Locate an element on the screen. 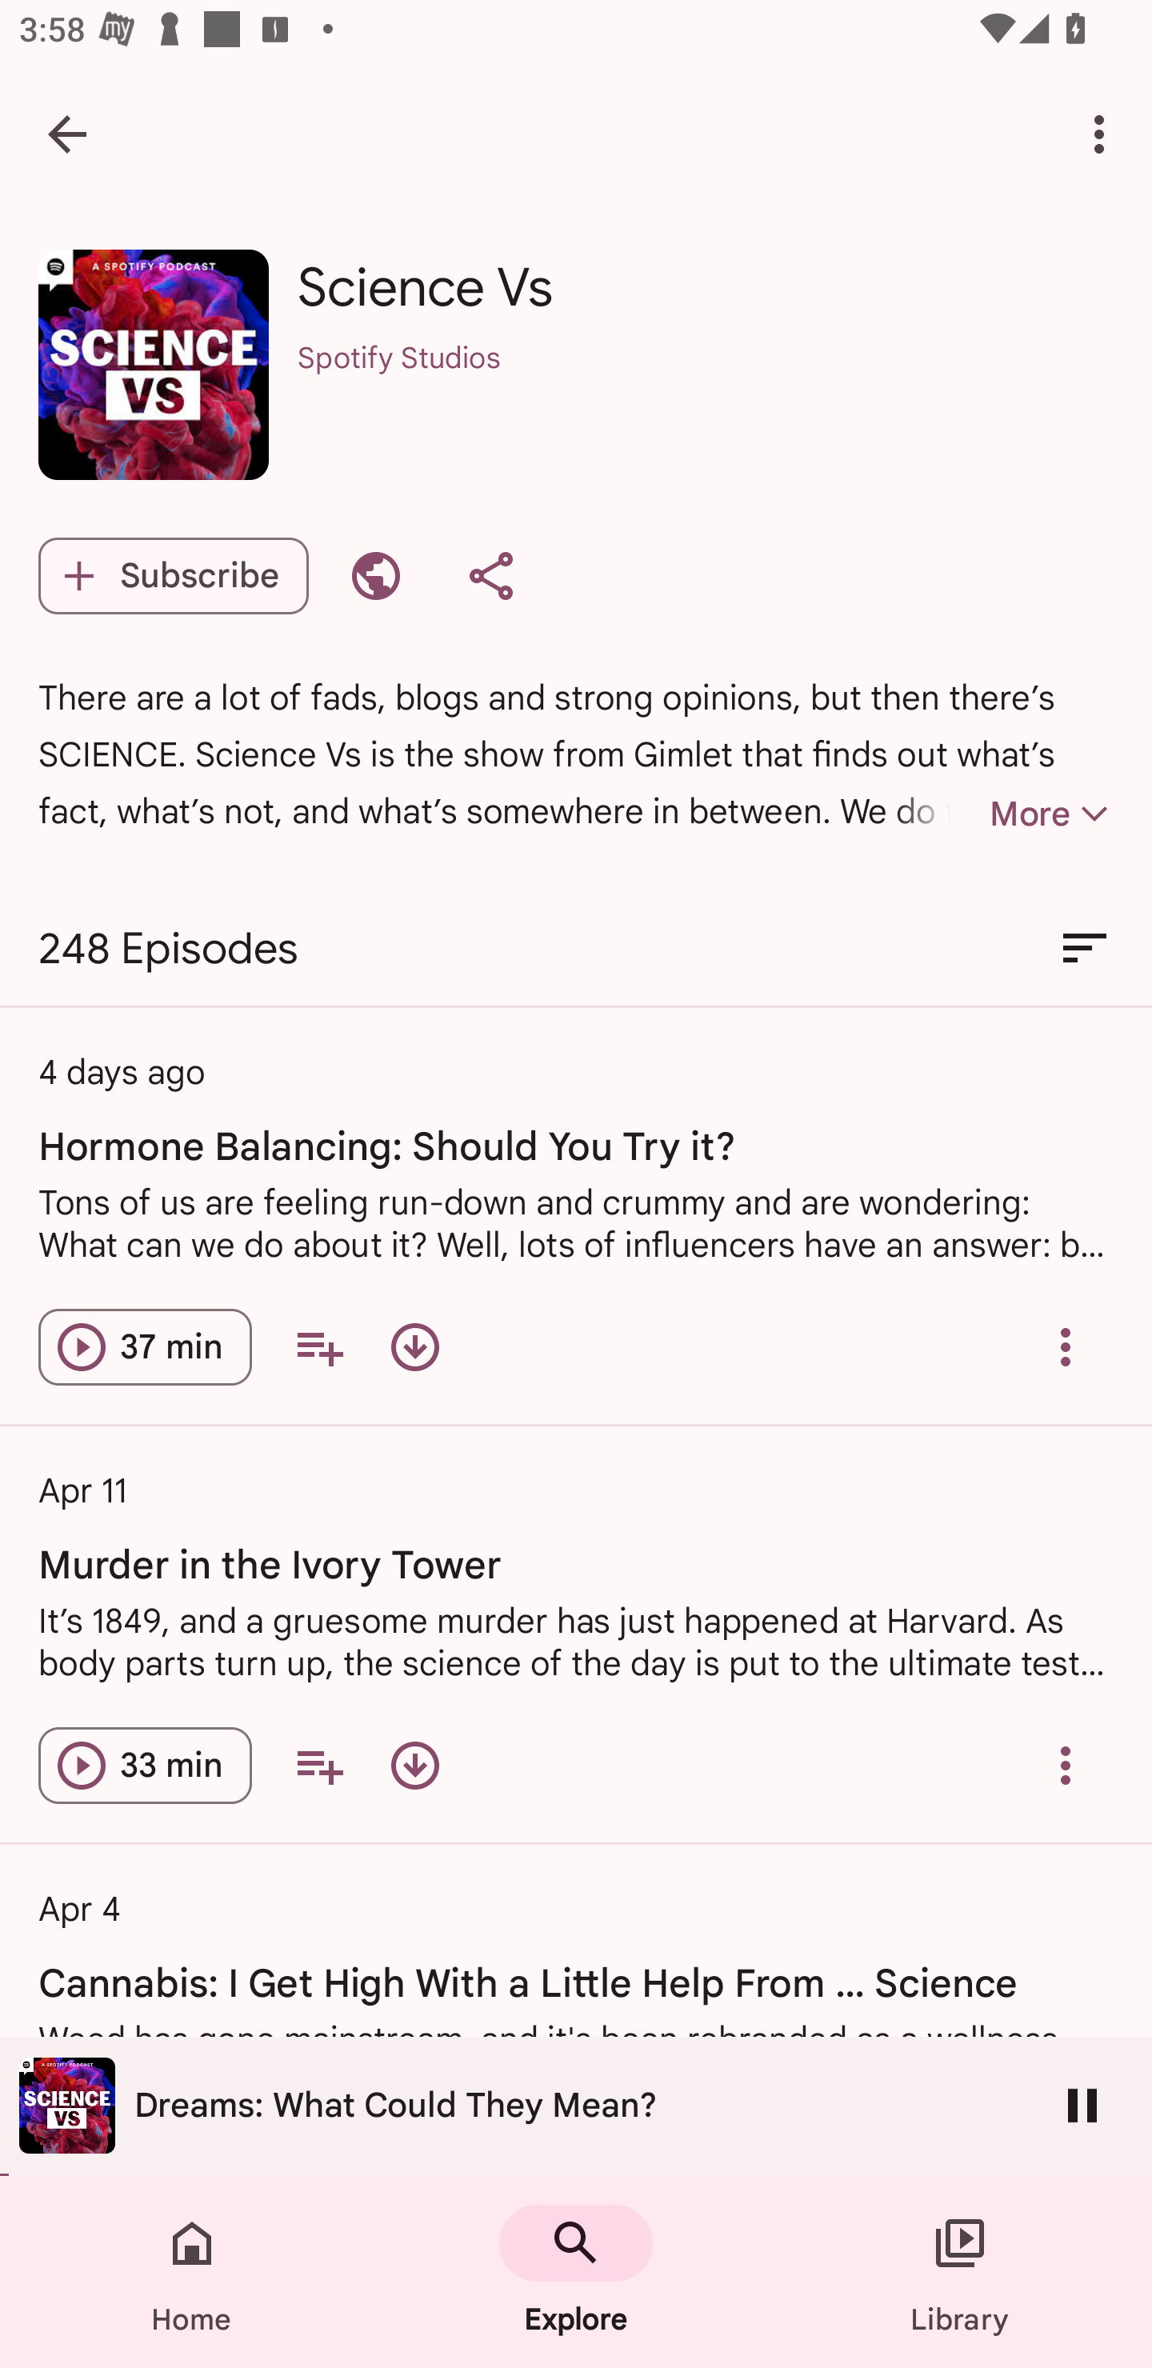  Navigate up is located at coordinates (67, 133).